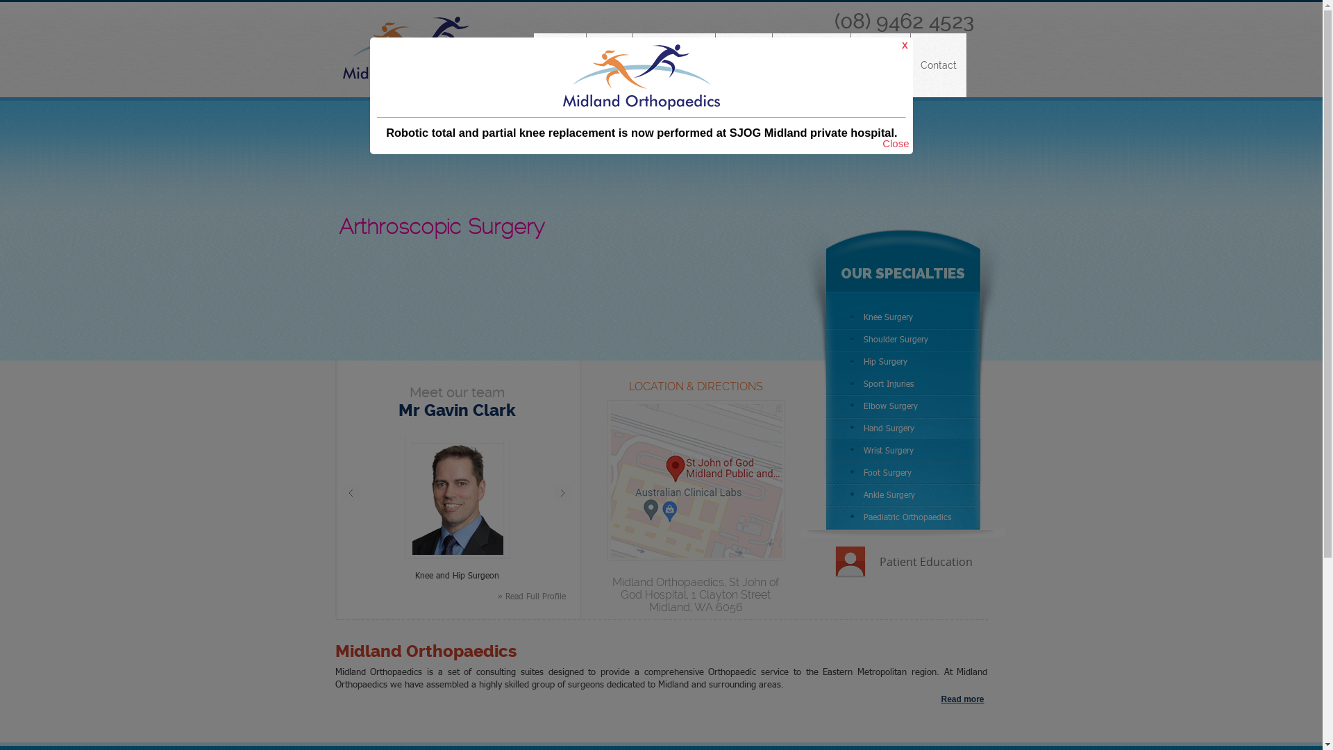 This screenshot has width=1333, height=750. Describe the element at coordinates (880, 65) in the screenshot. I see `First Visit` at that location.